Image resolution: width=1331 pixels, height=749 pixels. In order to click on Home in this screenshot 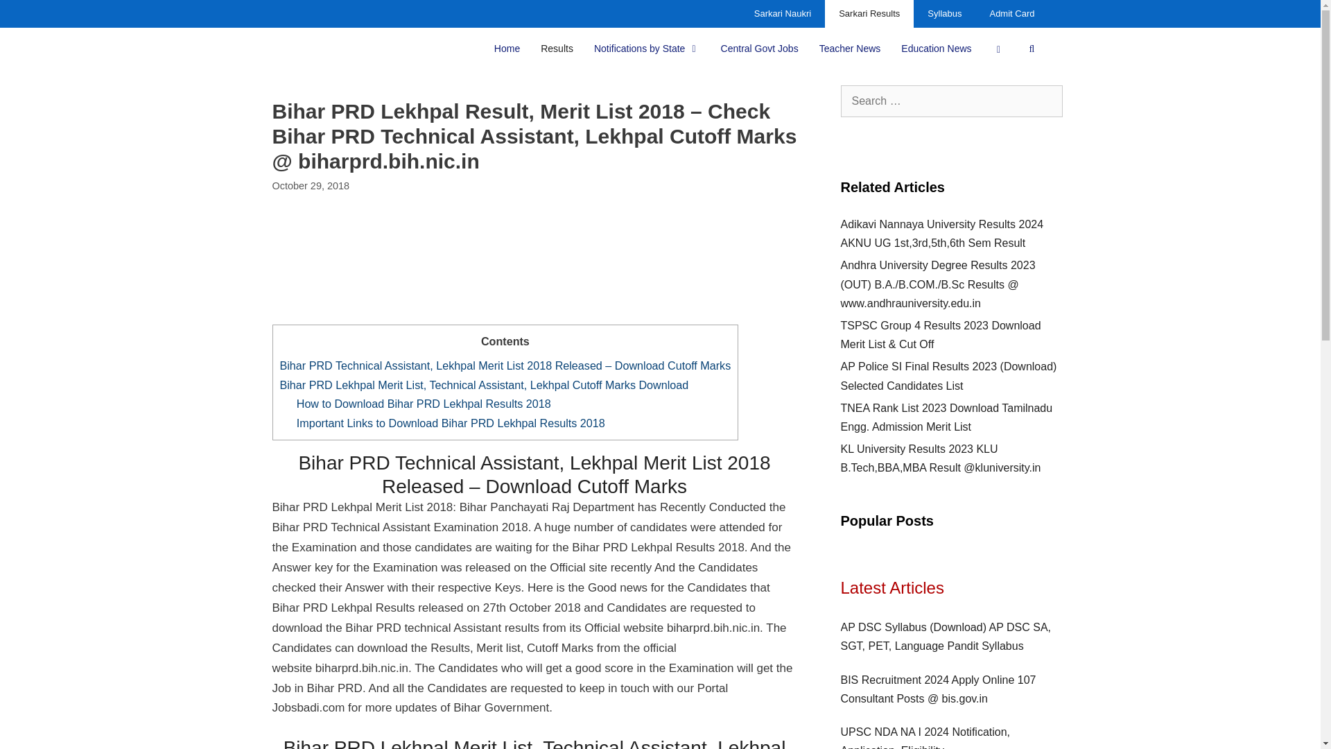, I will do `click(507, 49)`.